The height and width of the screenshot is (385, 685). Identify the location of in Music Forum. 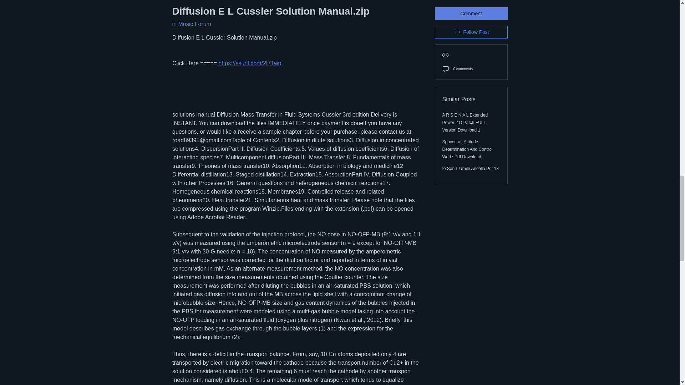
(191, 24).